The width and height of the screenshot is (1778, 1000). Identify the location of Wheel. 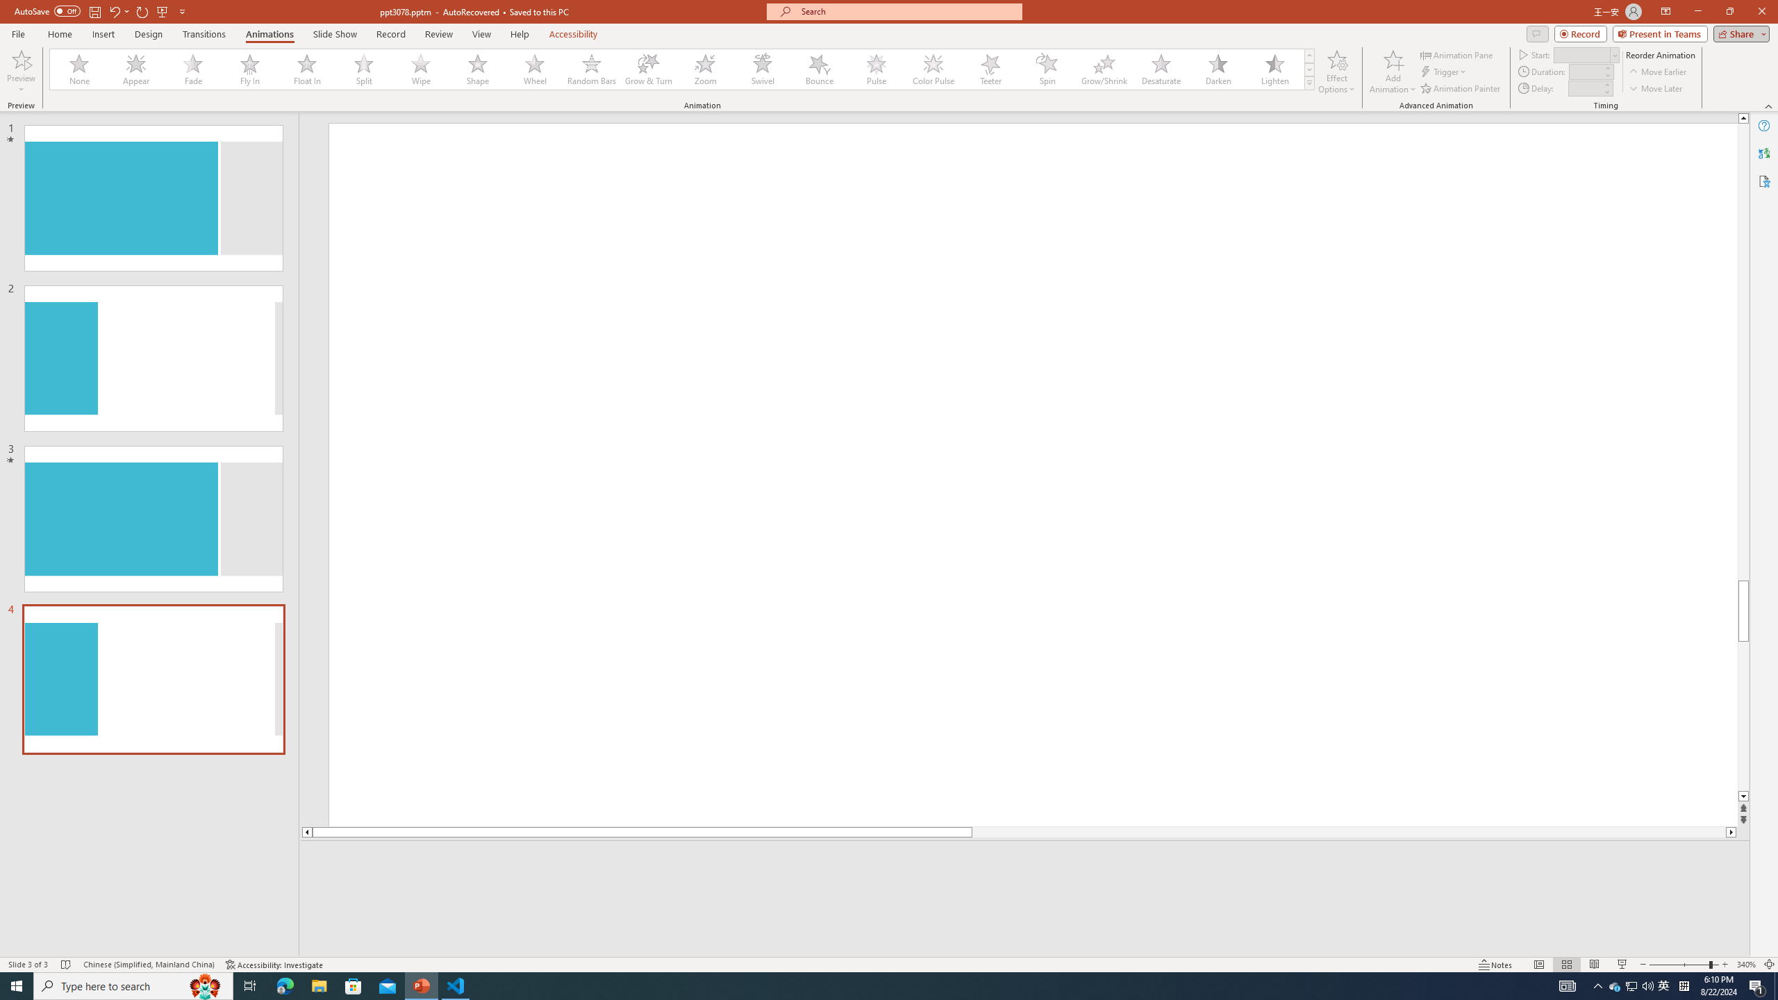
(535, 69).